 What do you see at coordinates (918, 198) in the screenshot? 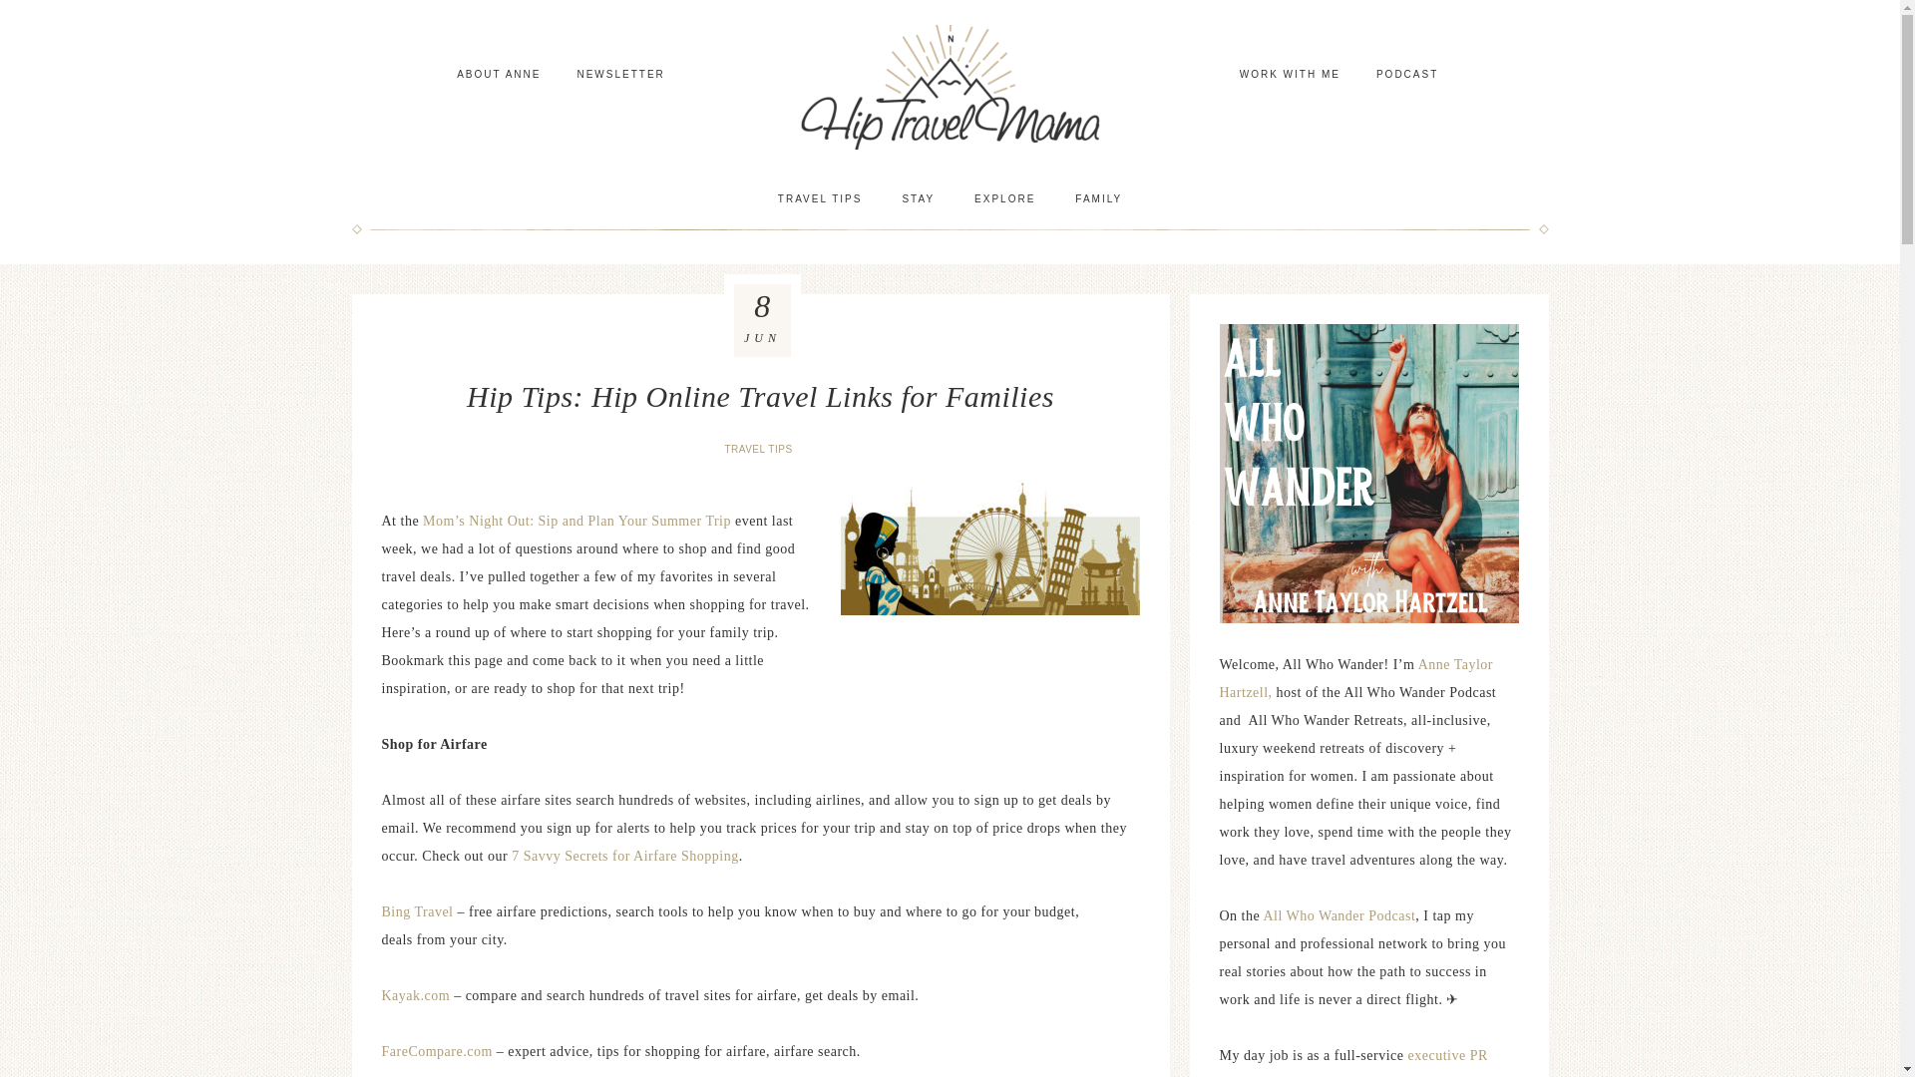
I see `STAY` at bounding box center [918, 198].